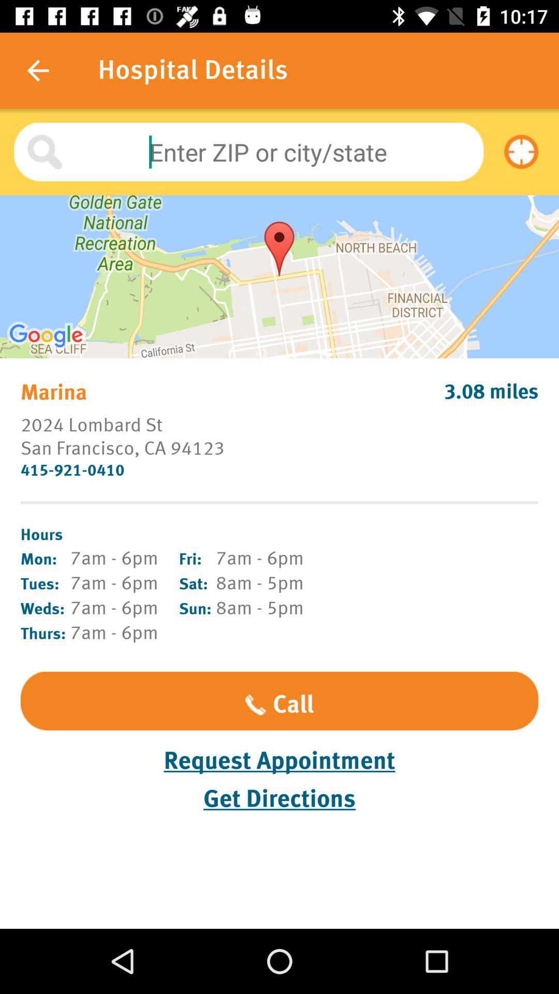  I want to click on enter zip or city slash state, so click(248, 152).